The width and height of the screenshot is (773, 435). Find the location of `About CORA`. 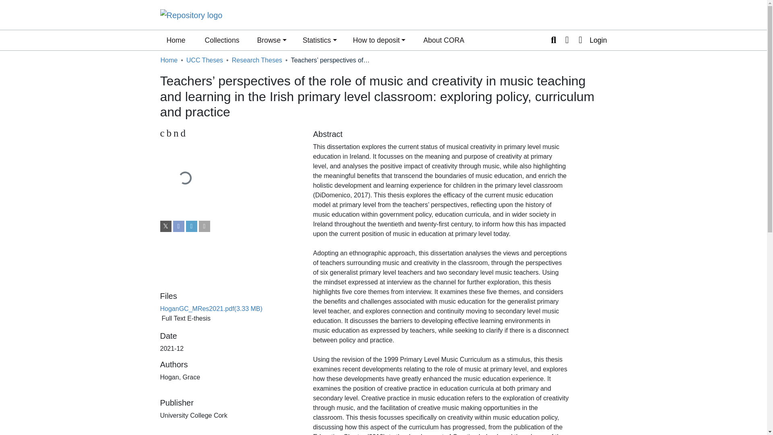

About CORA is located at coordinates (553, 40).